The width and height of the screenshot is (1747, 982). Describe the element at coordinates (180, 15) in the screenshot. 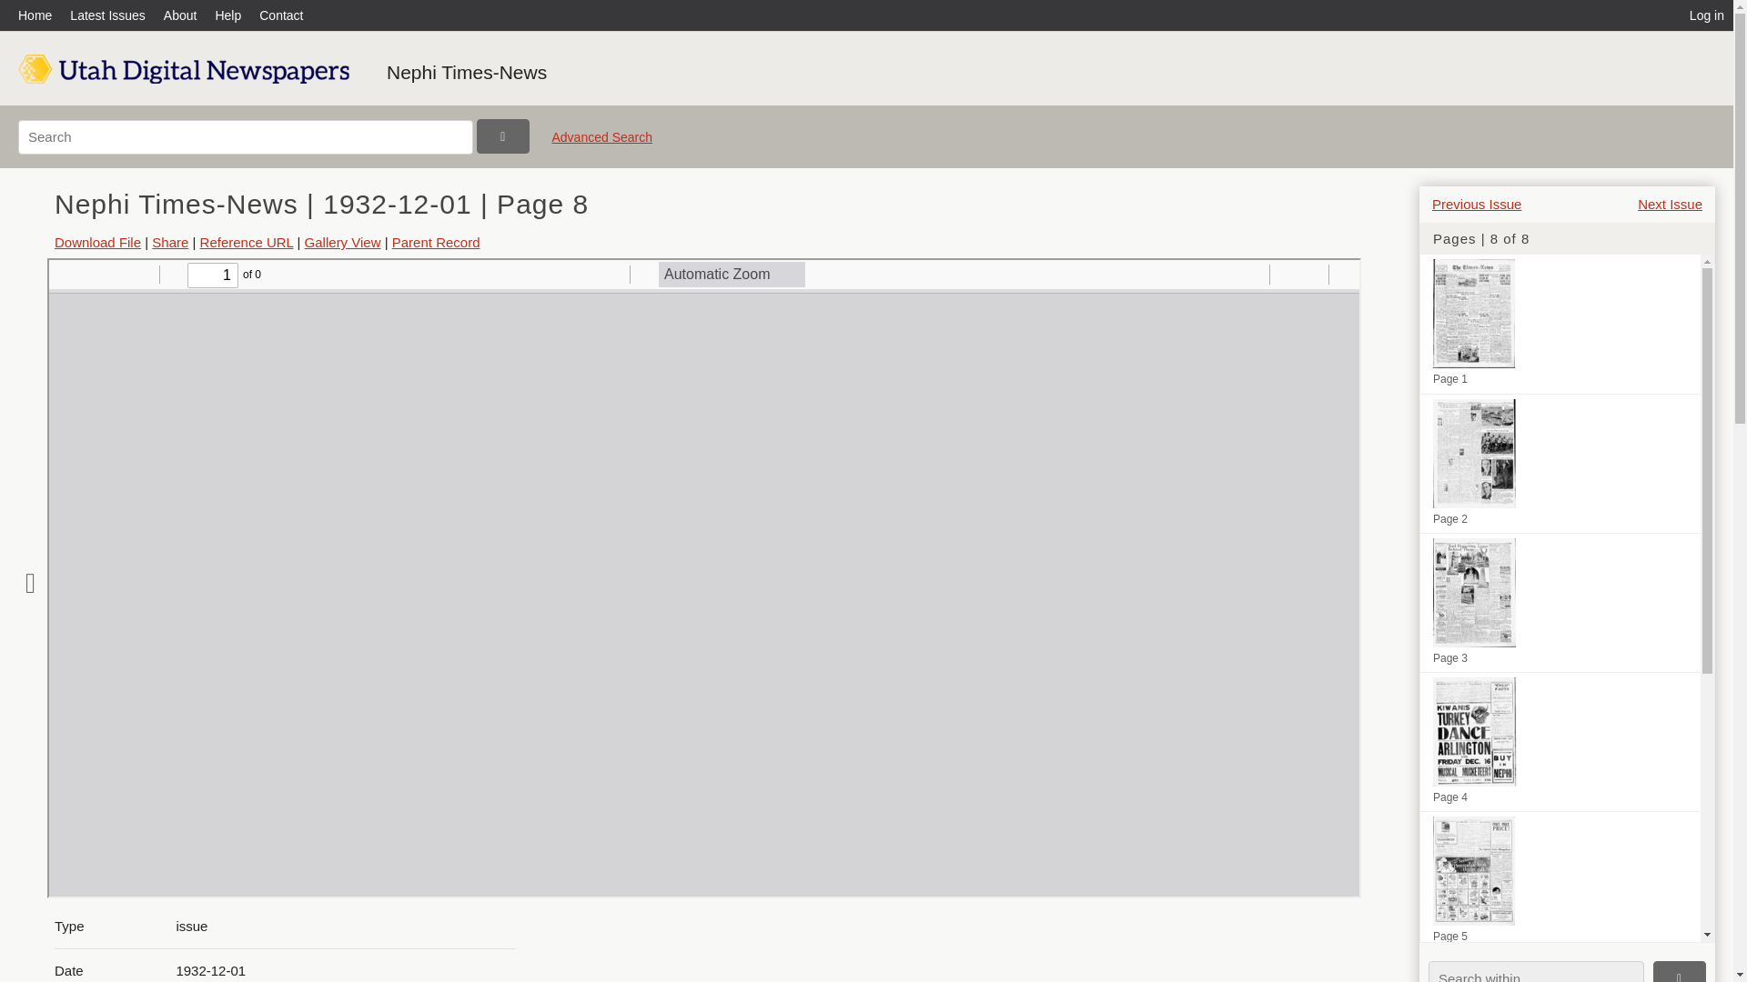

I see `About` at that location.